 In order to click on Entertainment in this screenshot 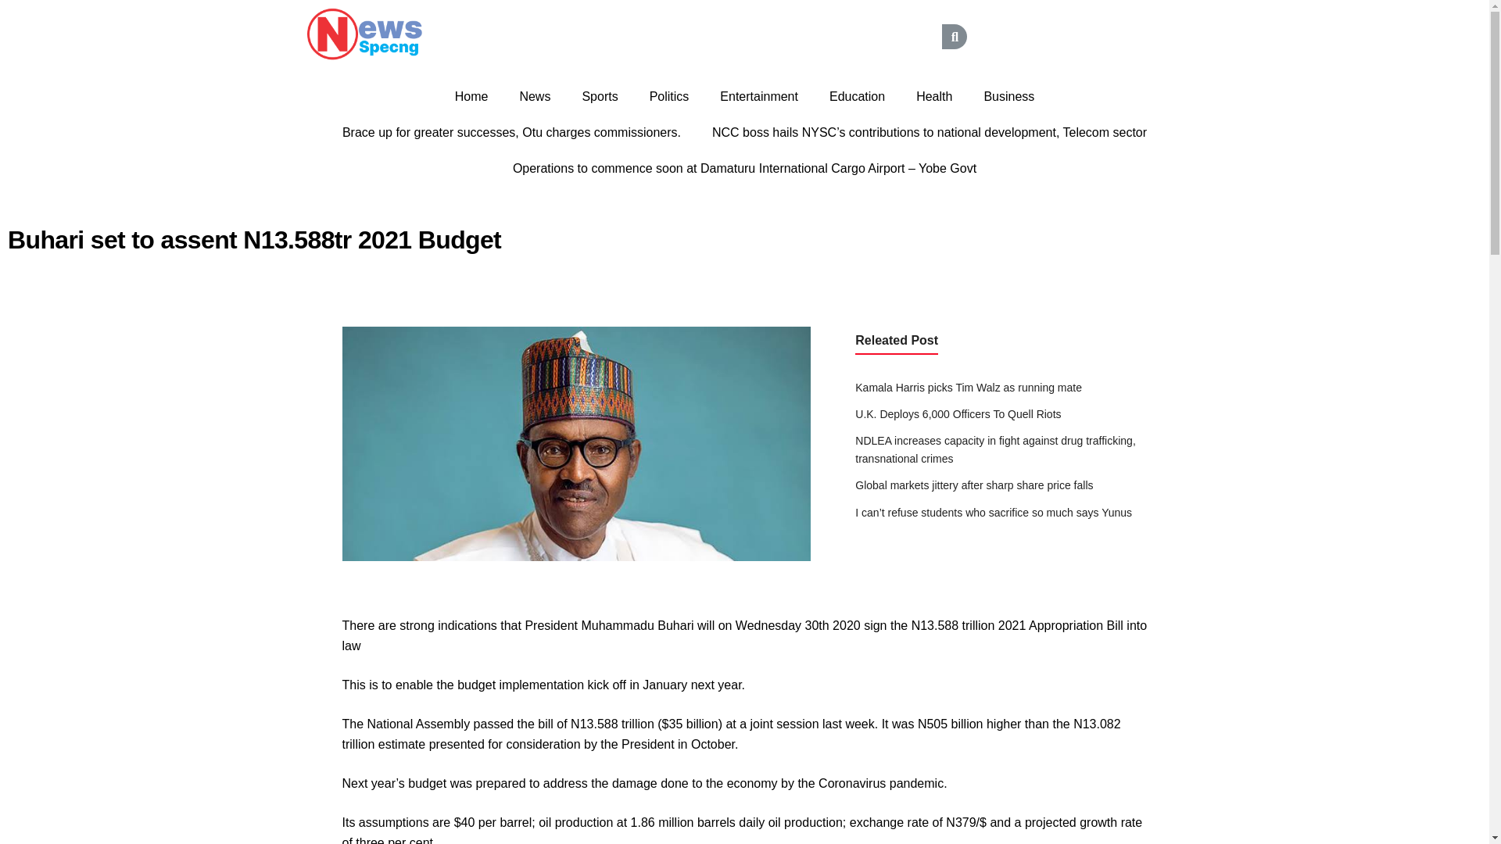, I will do `click(758, 97)`.